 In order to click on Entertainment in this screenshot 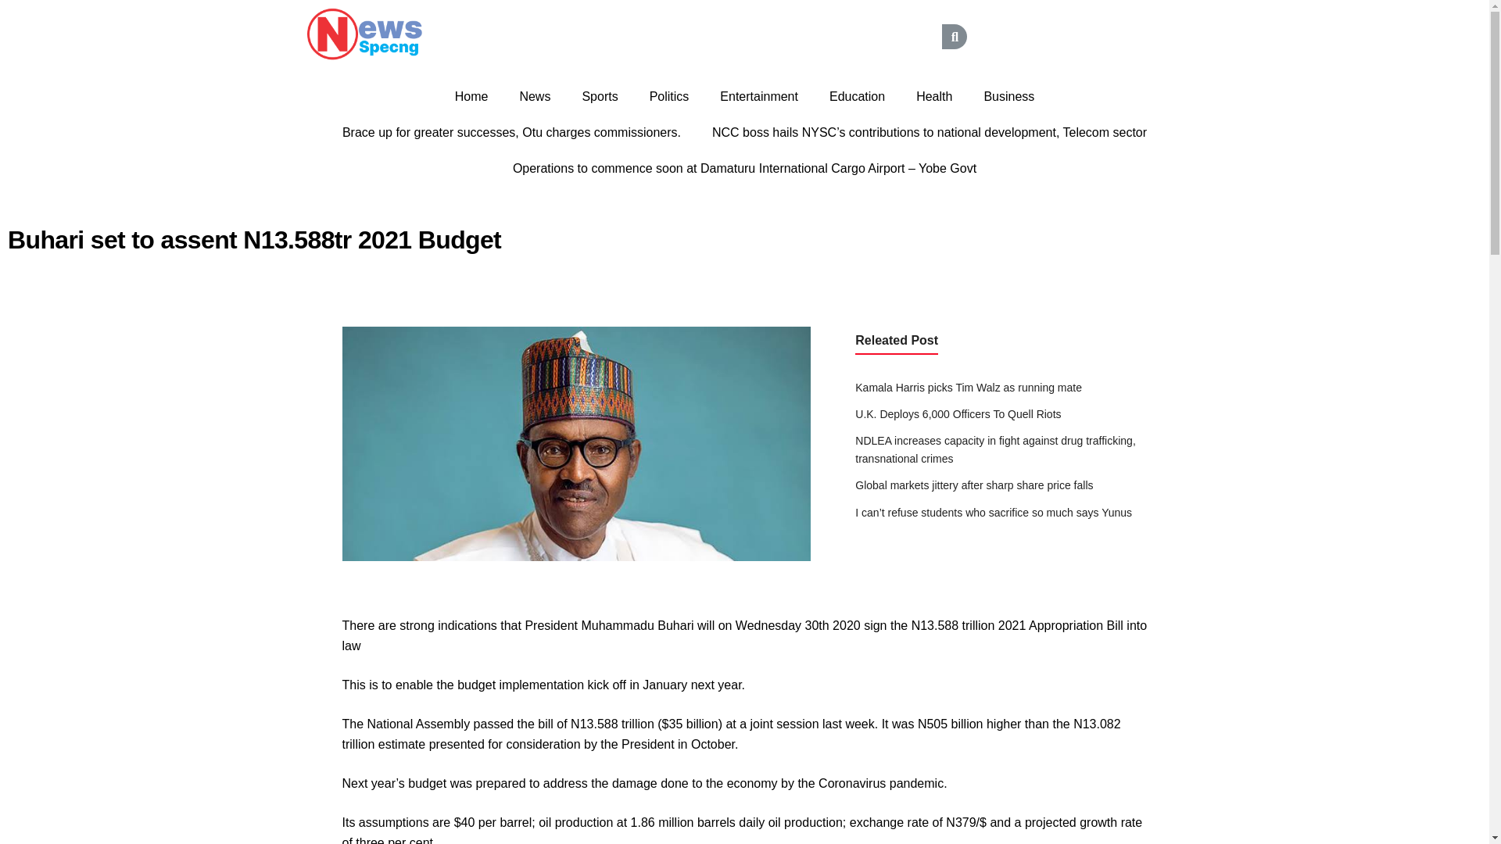, I will do `click(758, 97)`.